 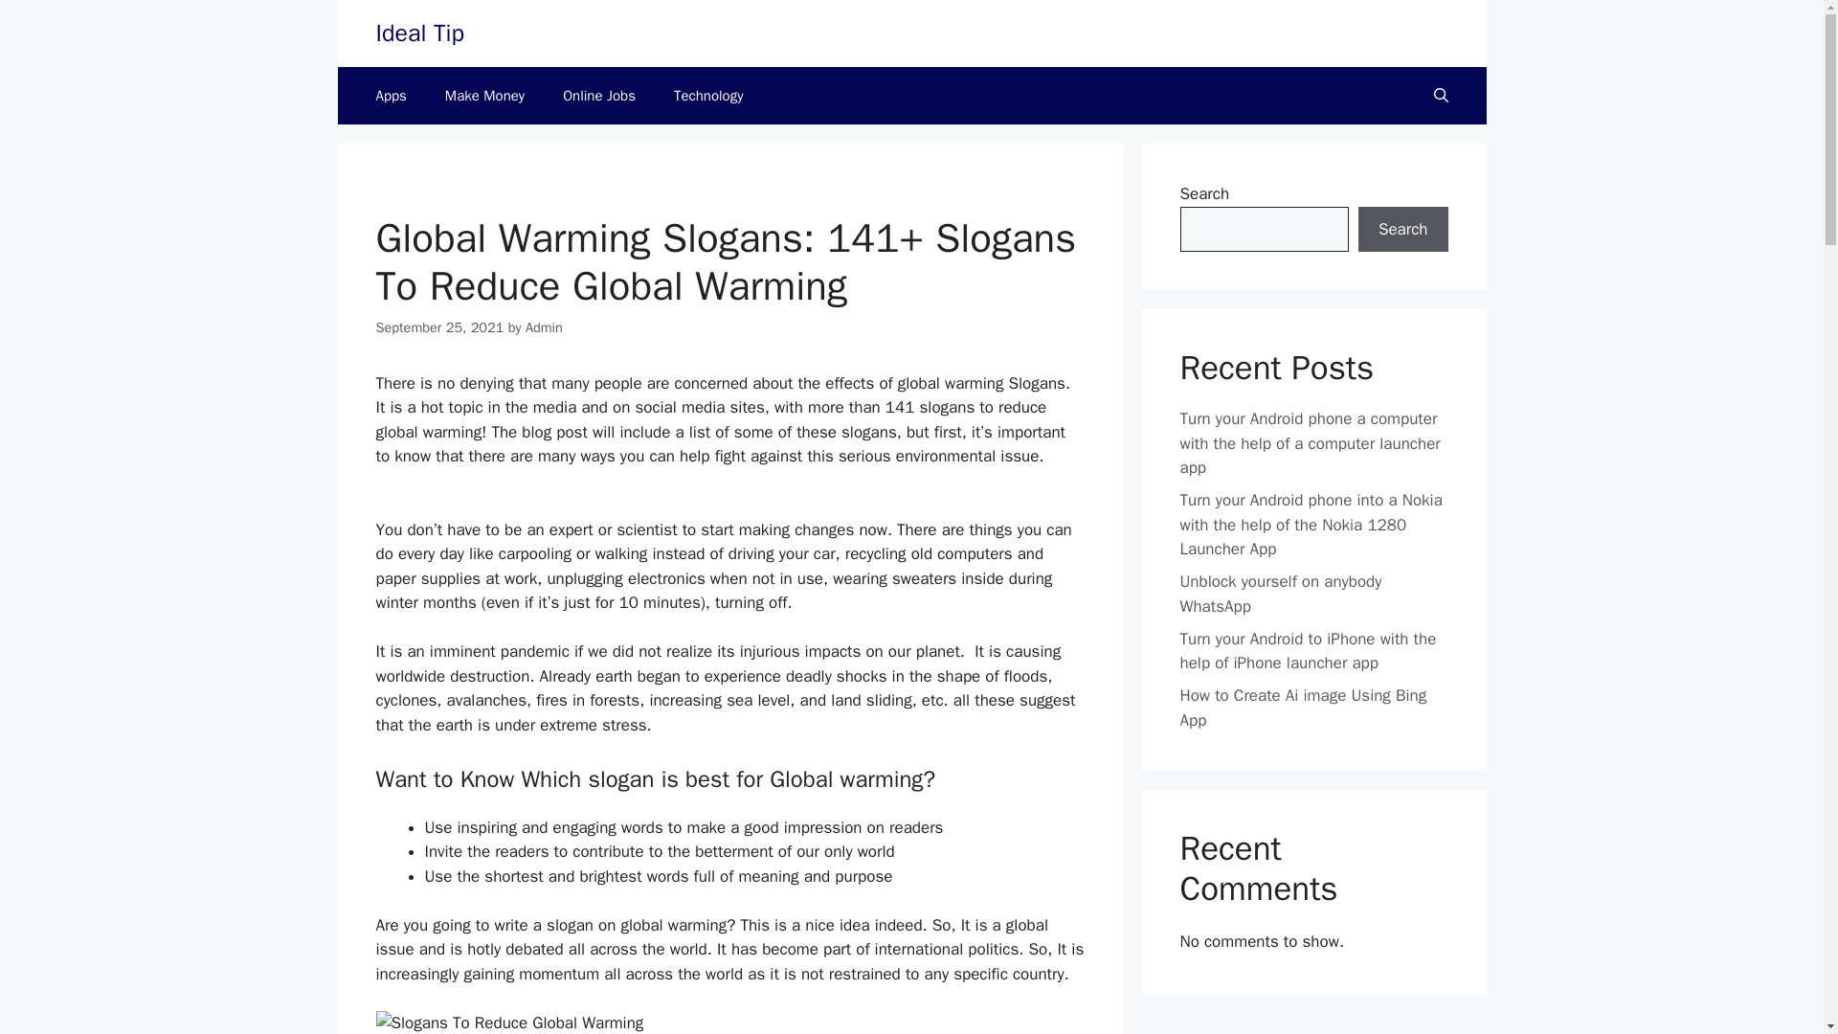 I want to click on How to Create Ai image Using Bing App, so click(x=1302, y=708).